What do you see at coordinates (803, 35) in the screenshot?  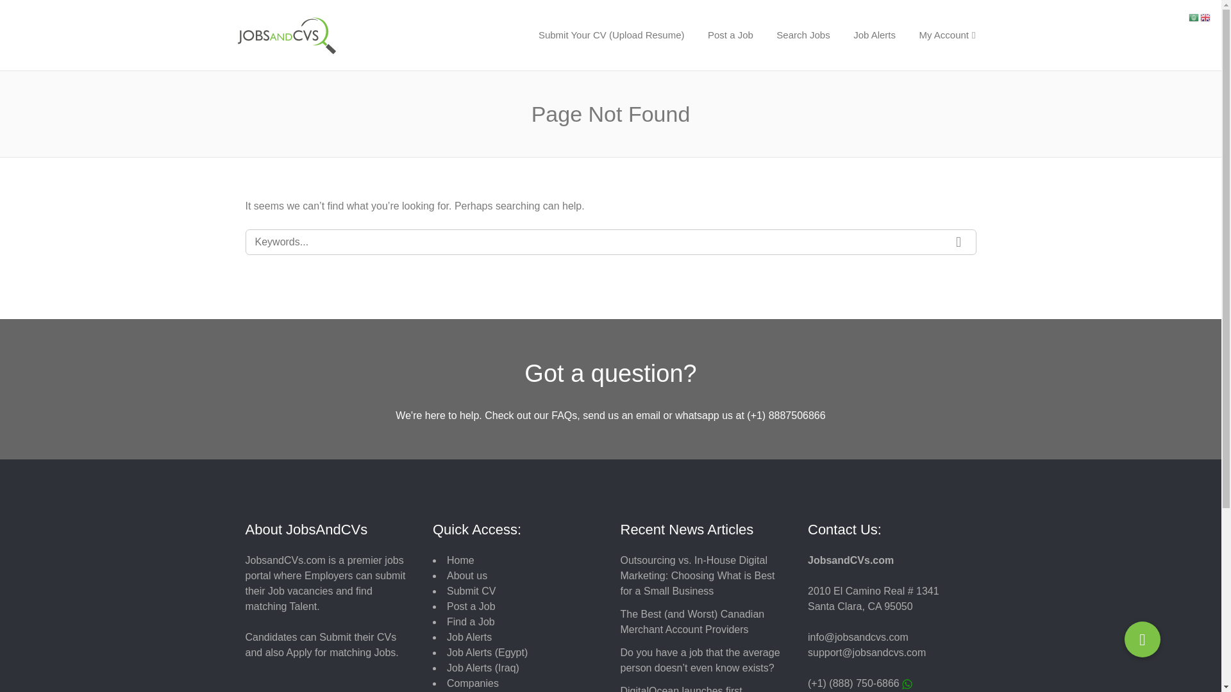 I see `Search Jobs` at bounding box center [803, 35].